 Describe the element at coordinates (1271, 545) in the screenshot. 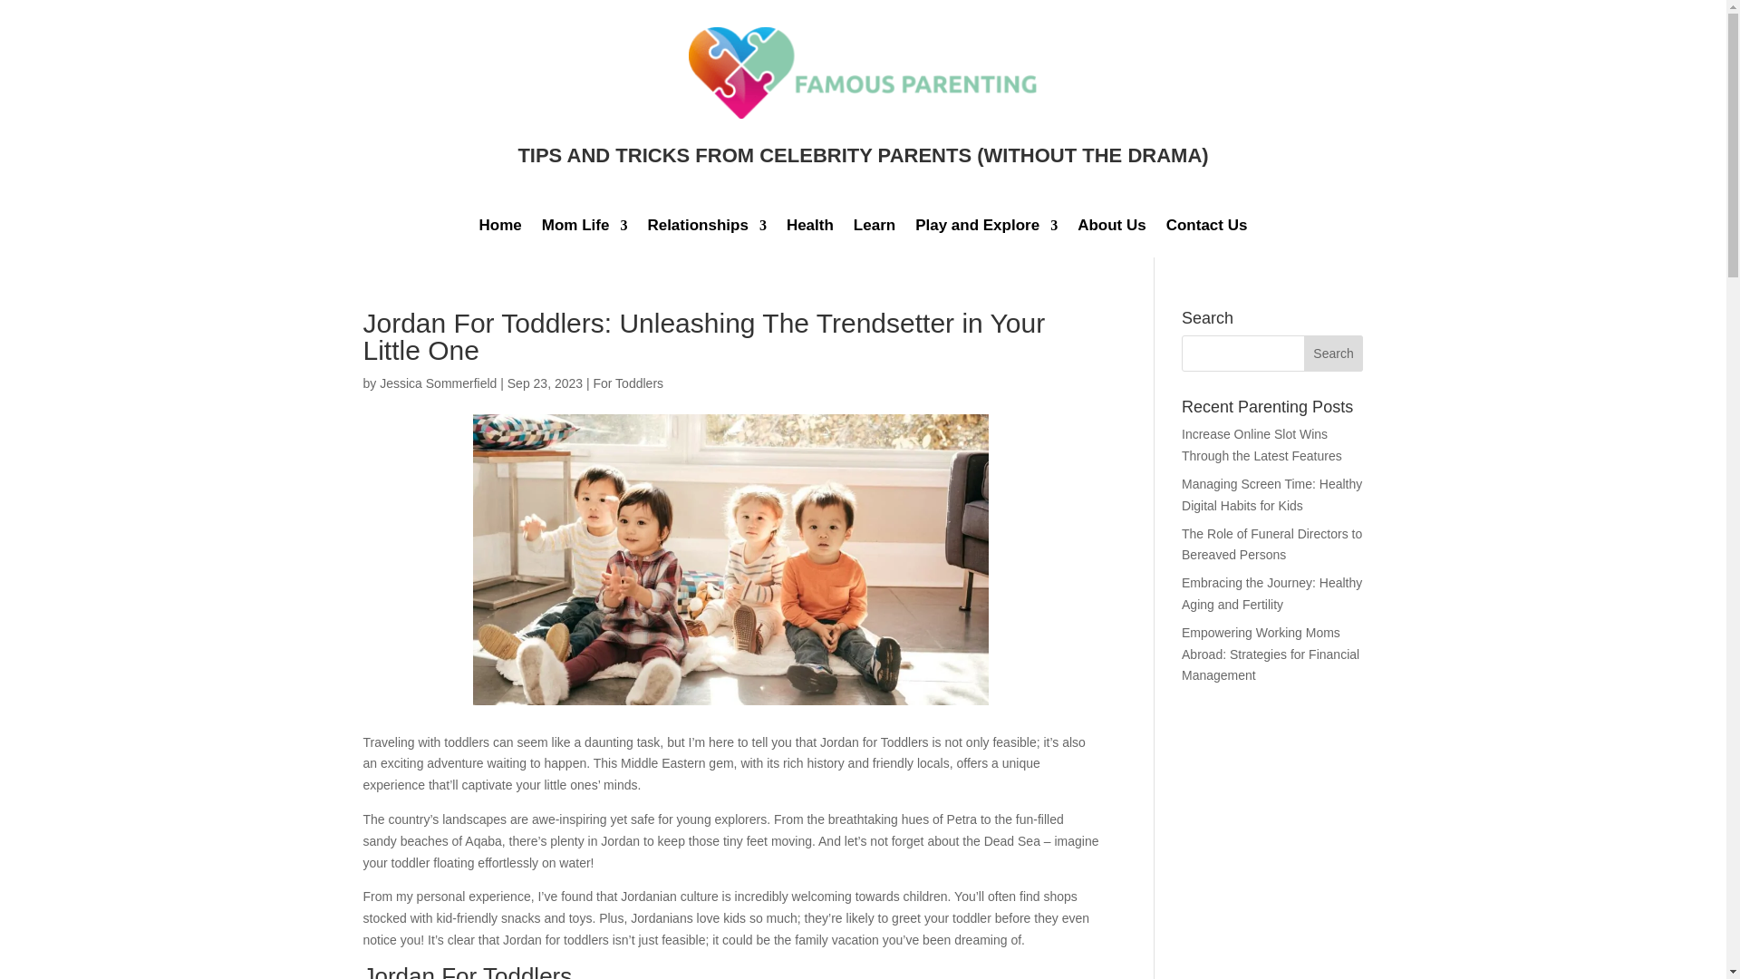

I see `The Role of Funeral Directors to Bereaved Persons` at that location.